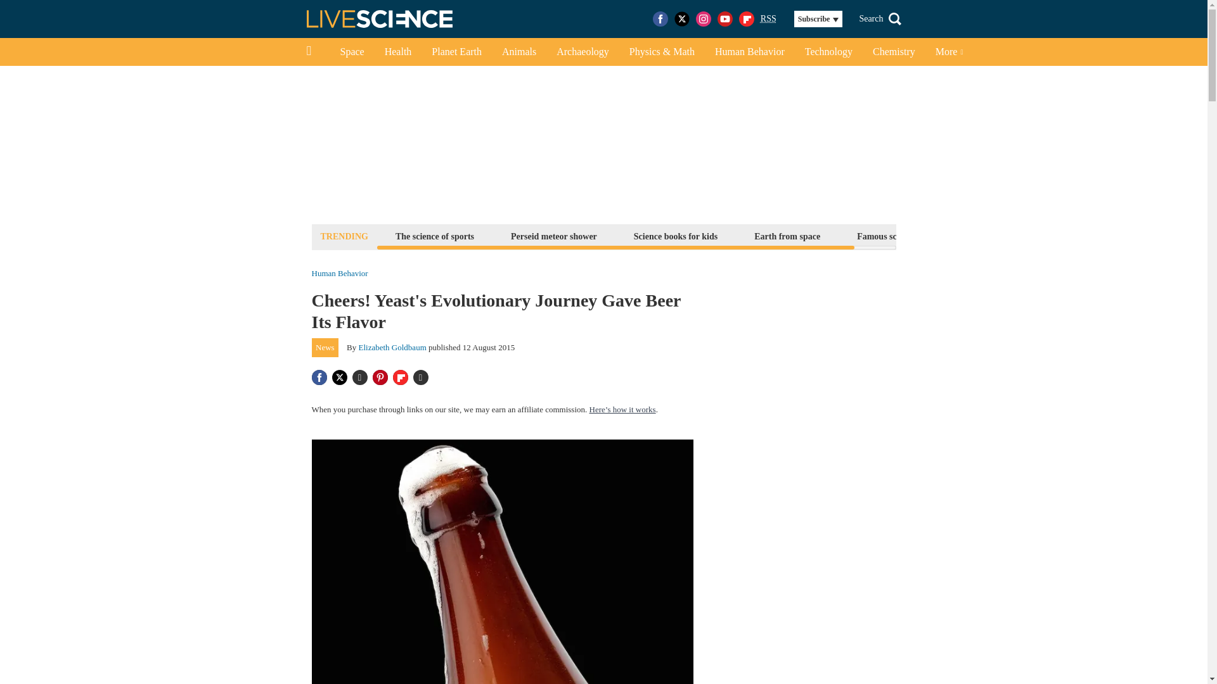 The image size is (1217, 684). I want to click on Earth from space, so click(787, 236).